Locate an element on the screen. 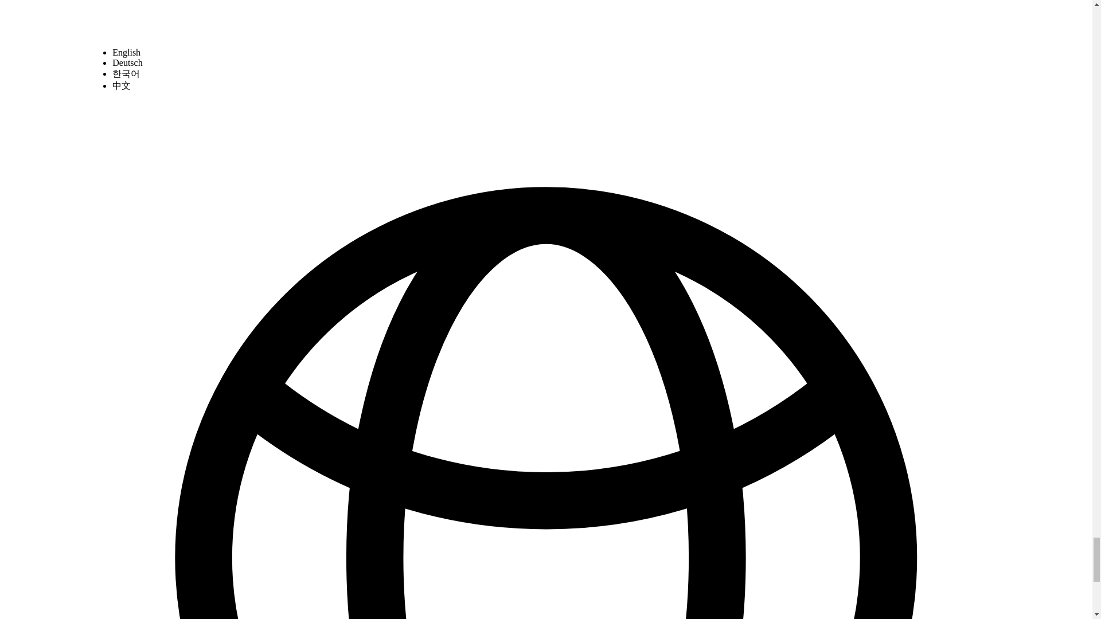 This screenshot has width=1101, height=619. English is located at coordinates (126, 52).